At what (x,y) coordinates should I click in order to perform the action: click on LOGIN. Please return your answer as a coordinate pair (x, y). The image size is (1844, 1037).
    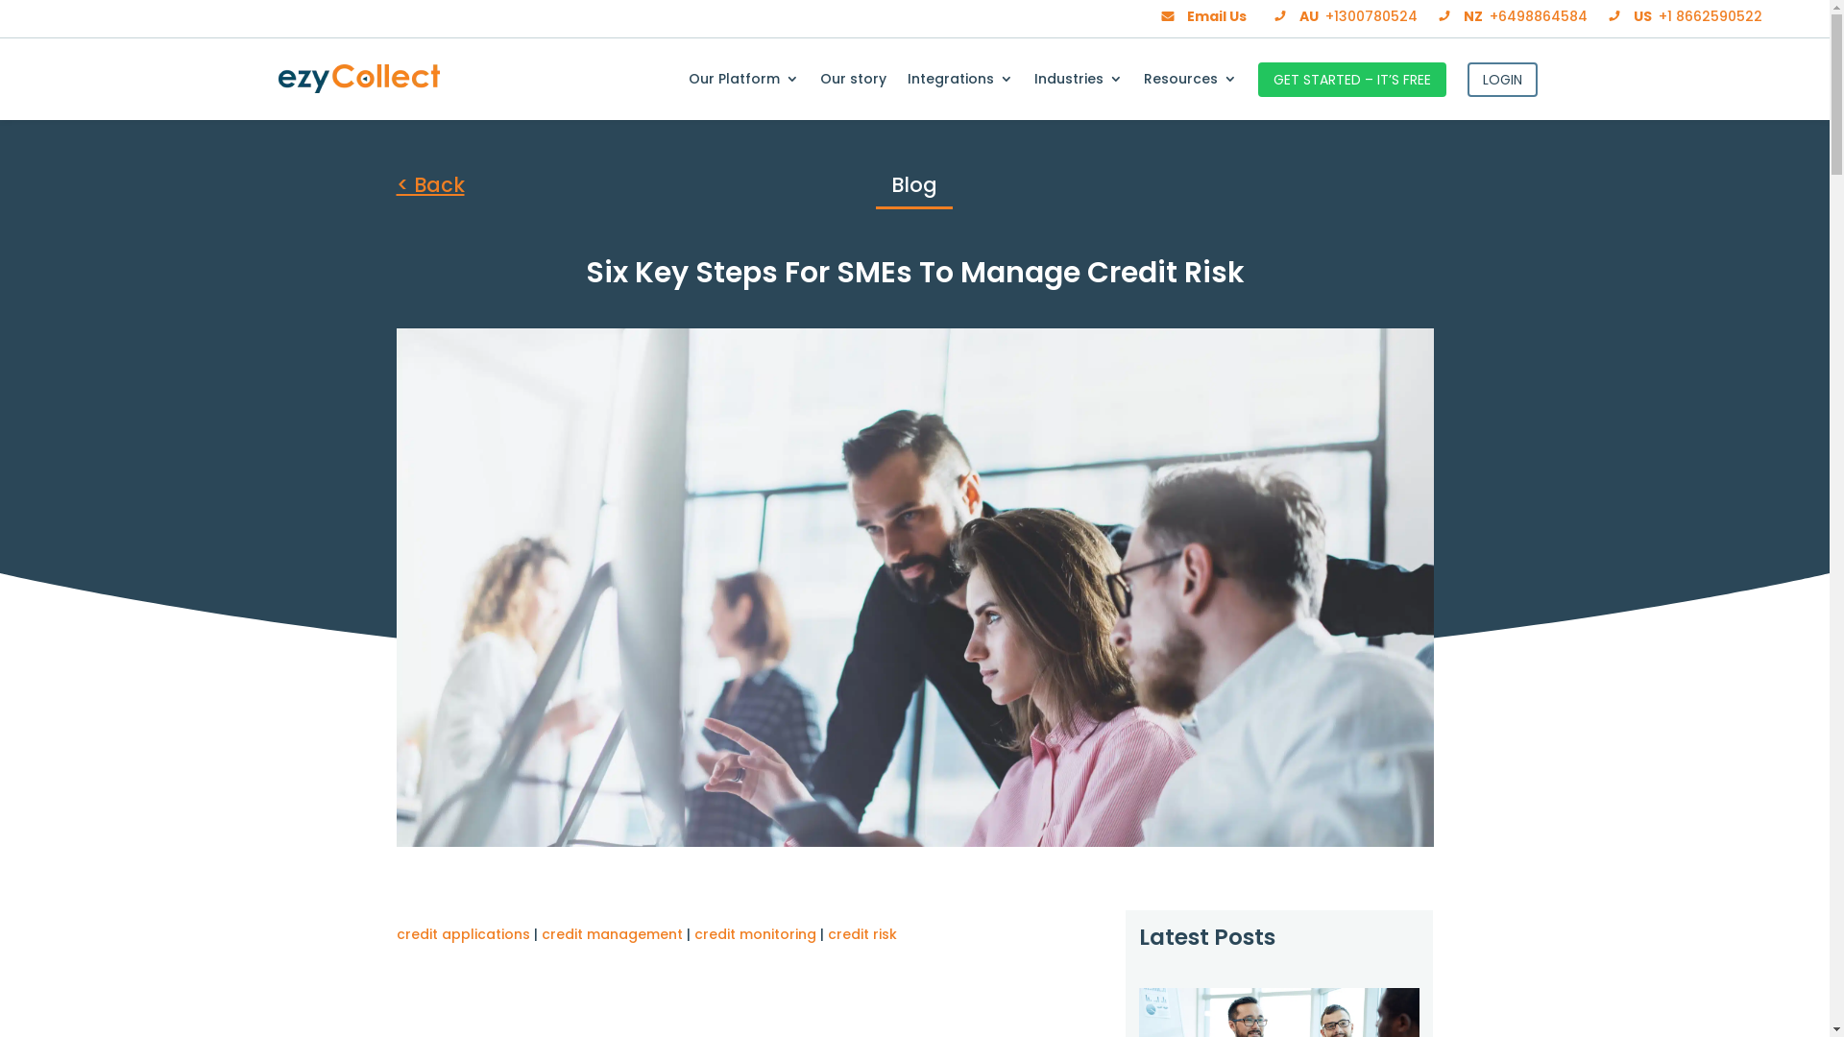
    Looking at the image, I should click on (1502, 80).